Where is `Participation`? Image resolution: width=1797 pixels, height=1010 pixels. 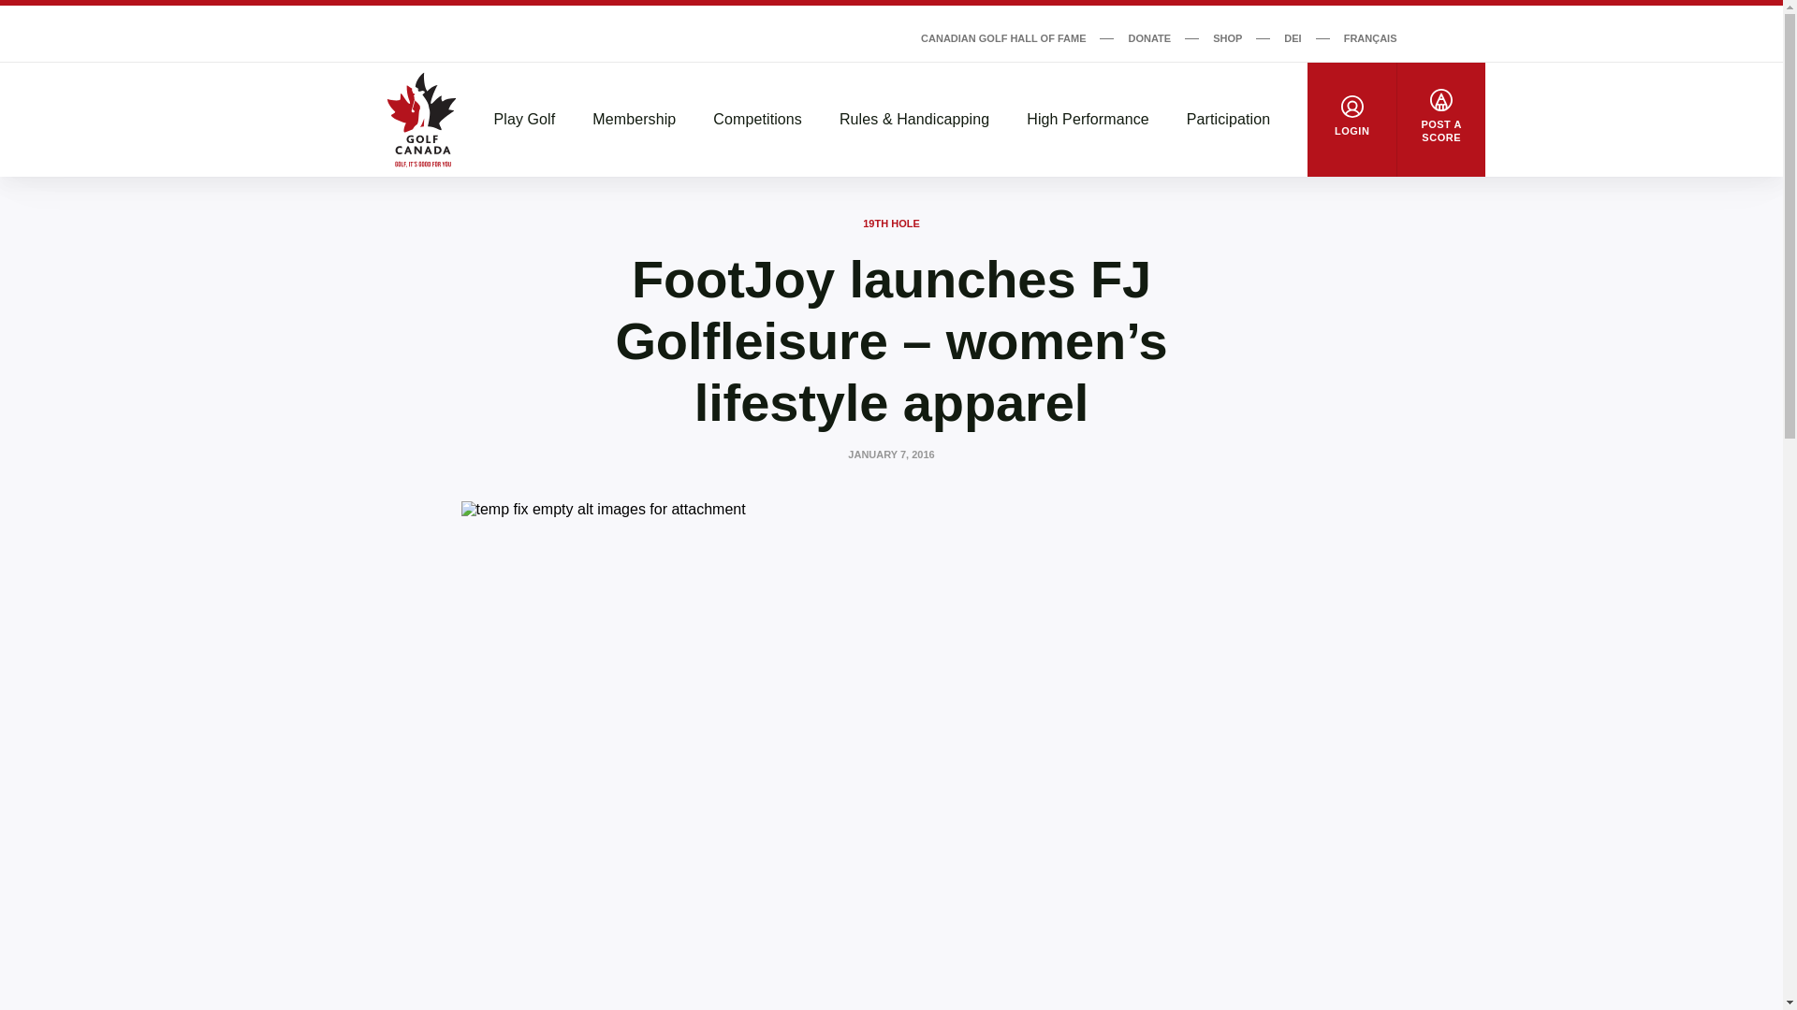 Participation is located at coordinates (1228, 120).